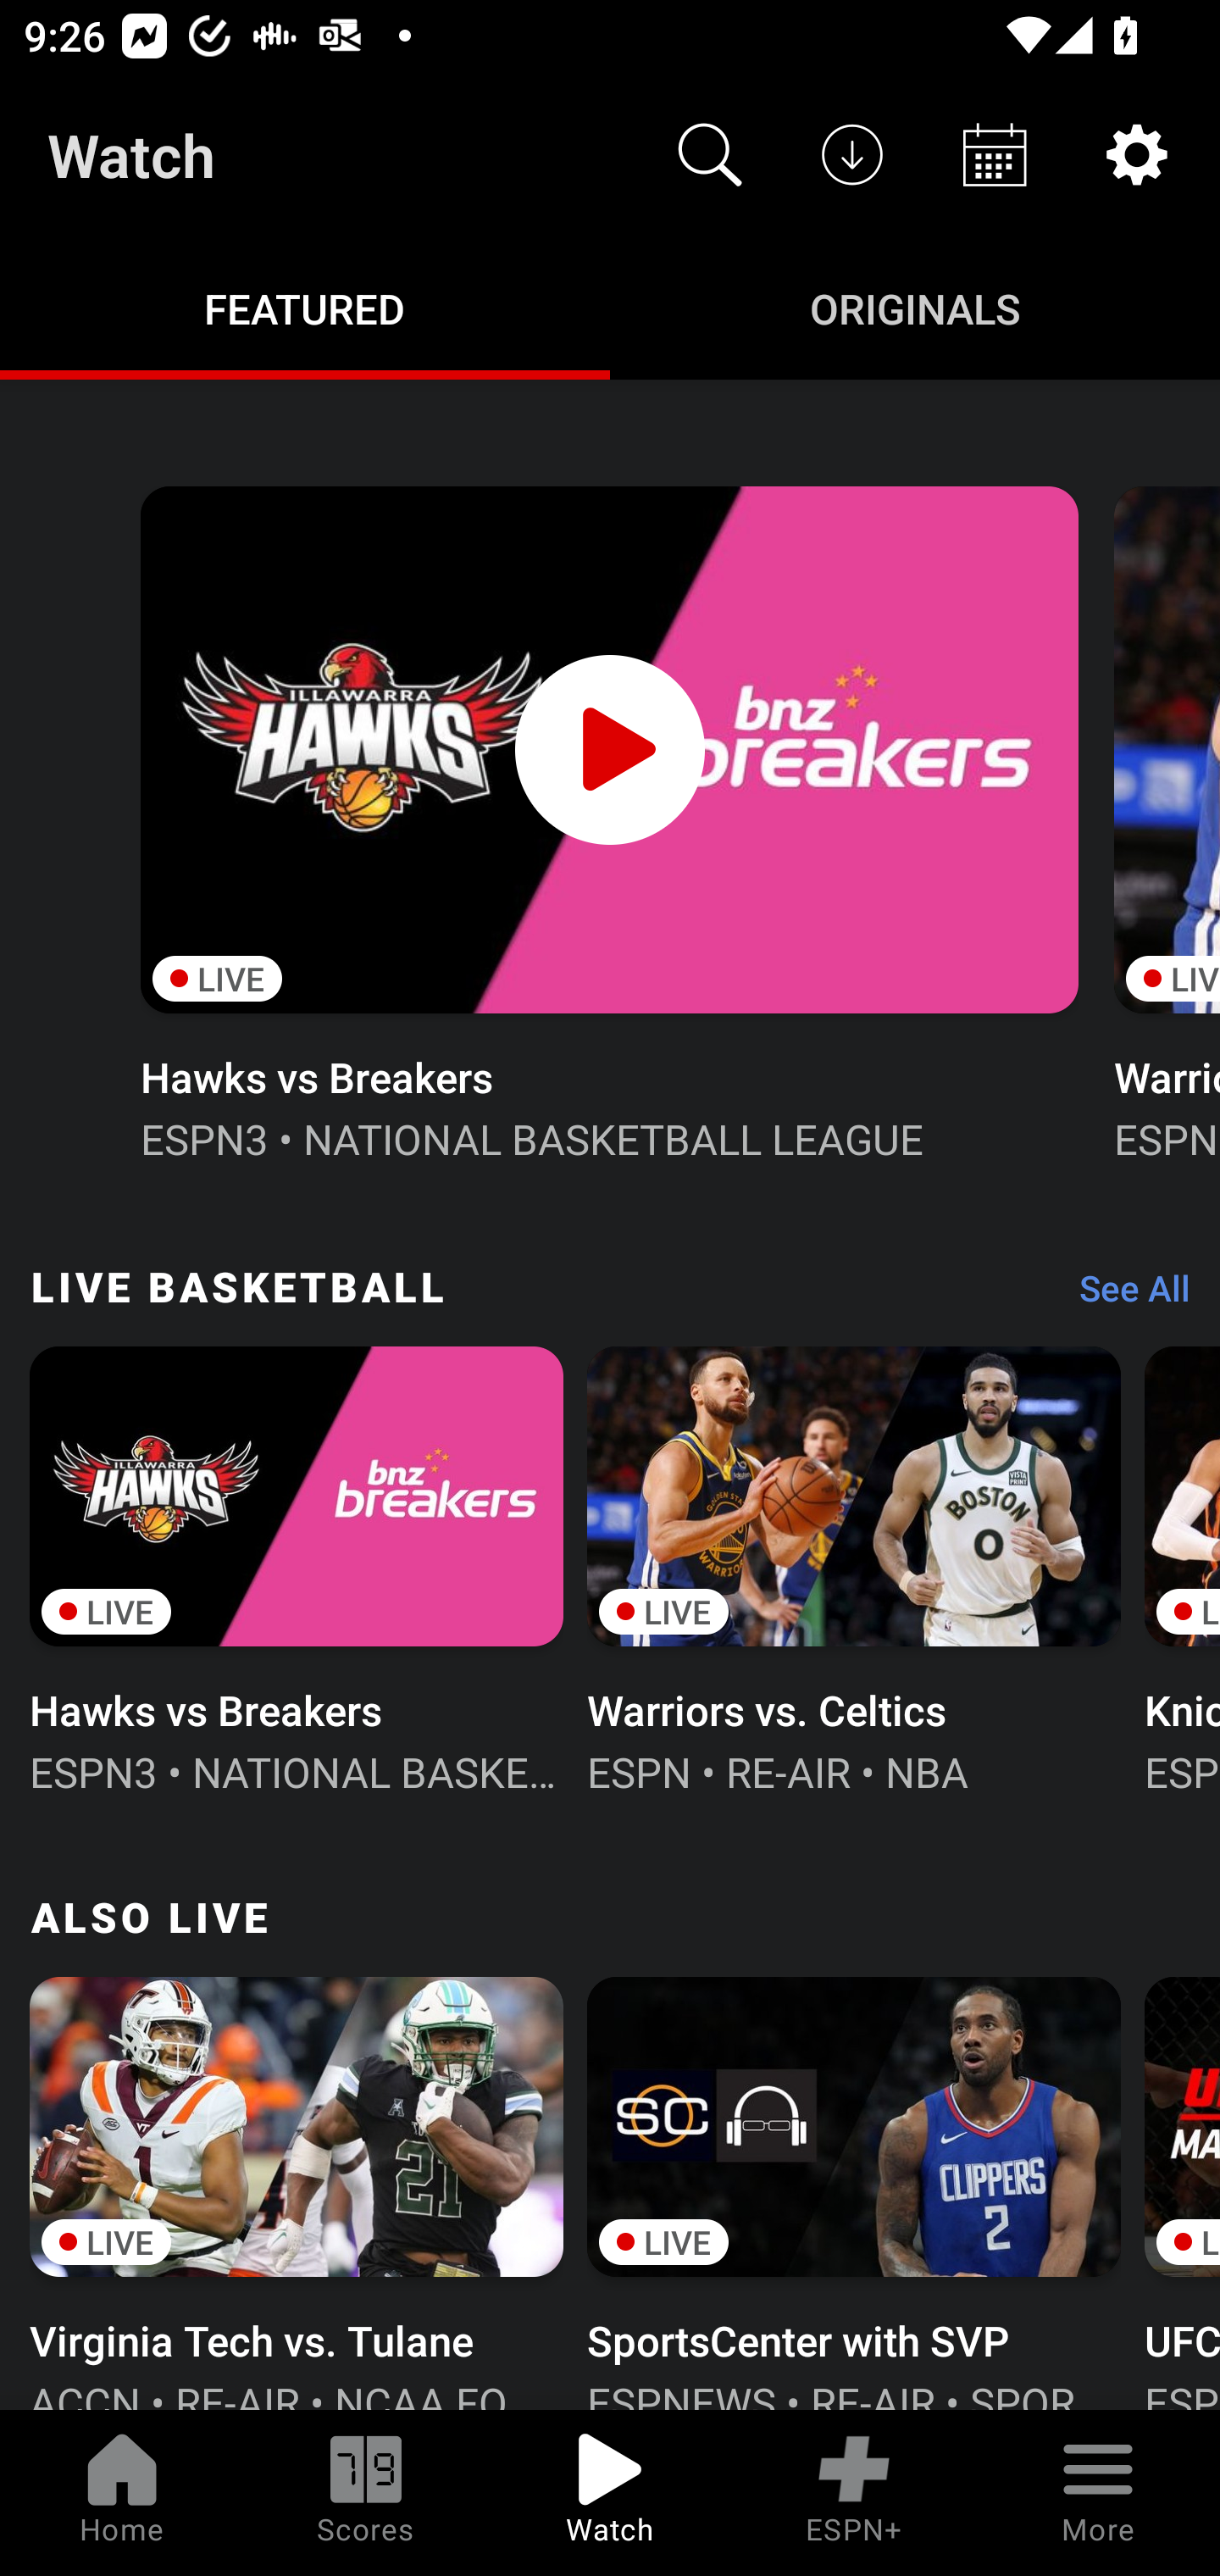  I want to click on ESPN+, so click(854, 2493).